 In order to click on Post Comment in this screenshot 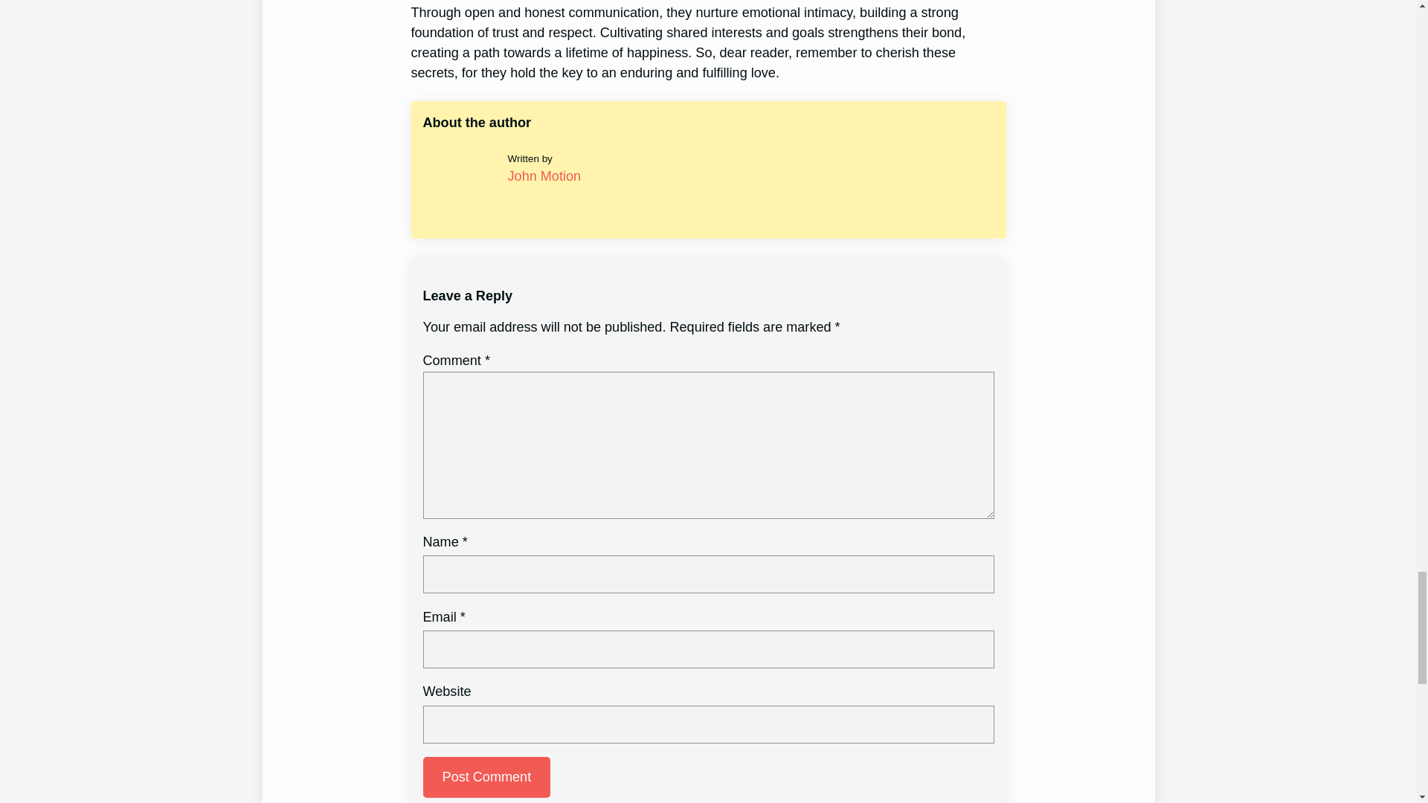, I will do `click(486, 778)`.